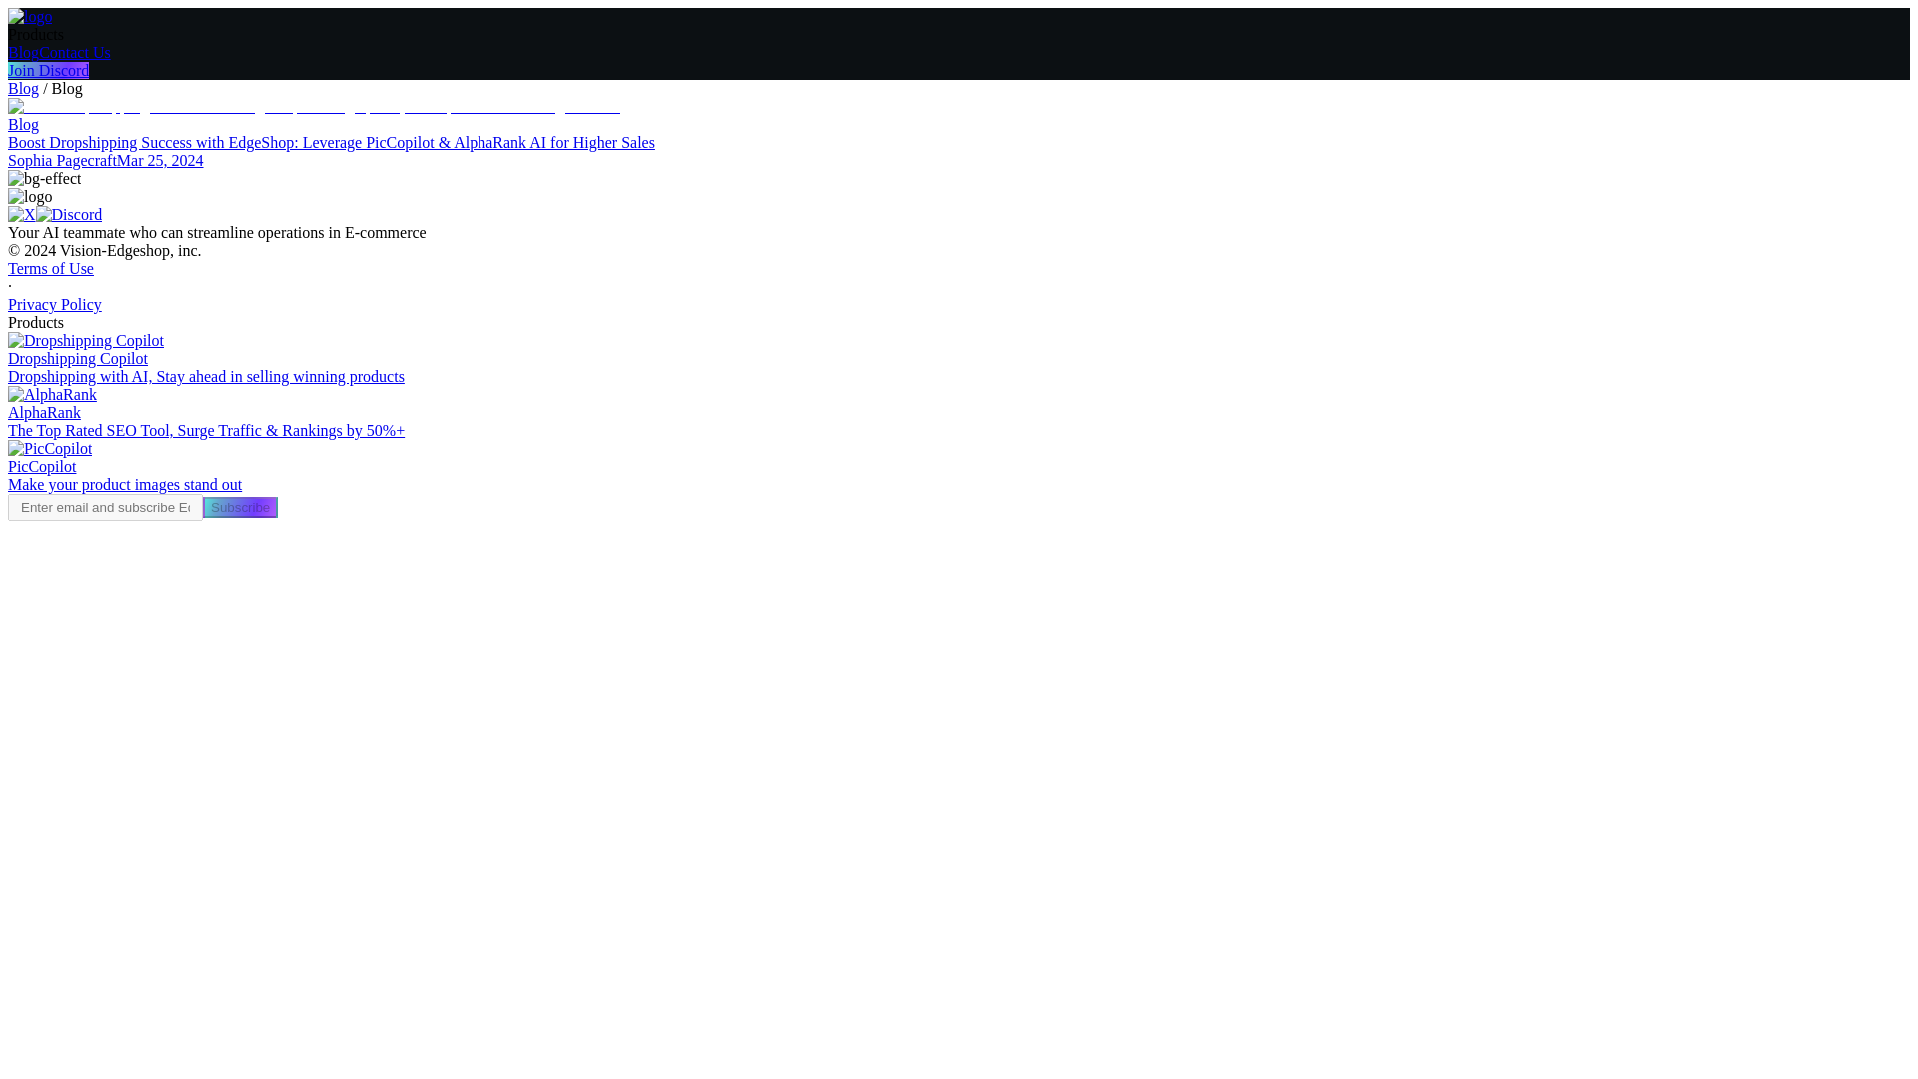 This screenshot has height=1079, width=1918. I want to click on Terms of Use, so click(50, 268).